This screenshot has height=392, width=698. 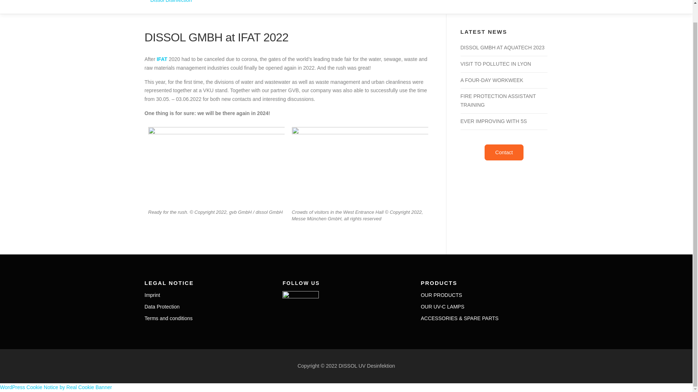 What do you see at coordinates (504, 152) in the screenshot?
I see `Contact` at bounding box center [504, 152].